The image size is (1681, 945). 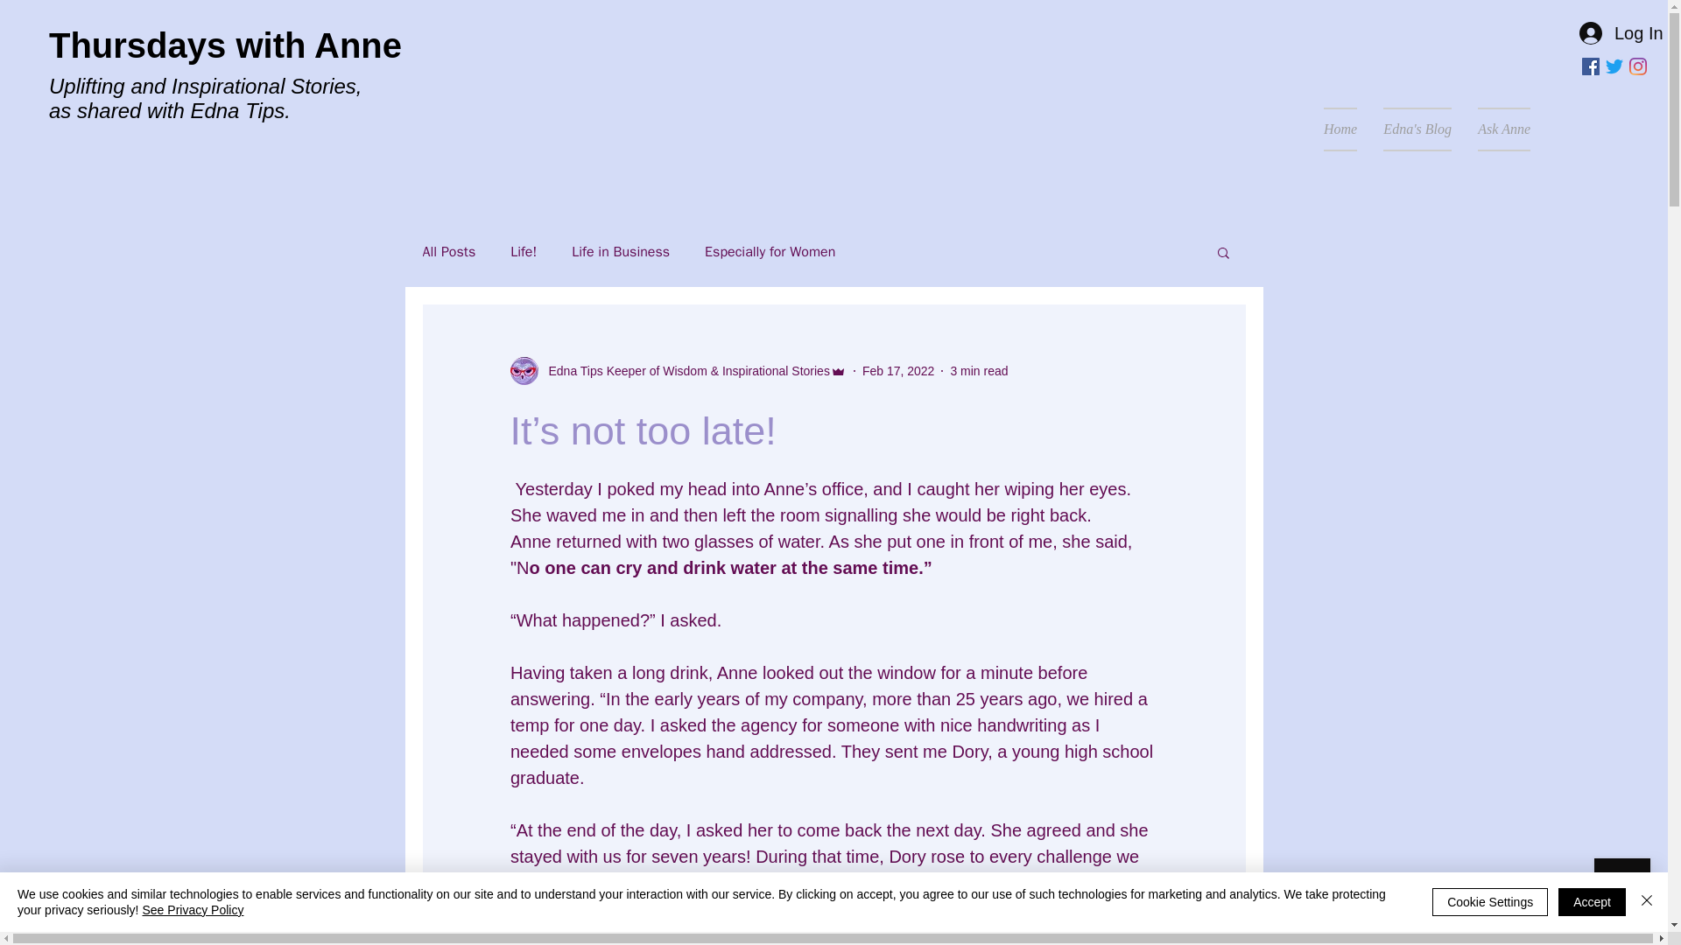 What do you see at coordinates (1490, 901) in the screenshot?
I see `Cookie Settings` at bounding box center [1490, 901].